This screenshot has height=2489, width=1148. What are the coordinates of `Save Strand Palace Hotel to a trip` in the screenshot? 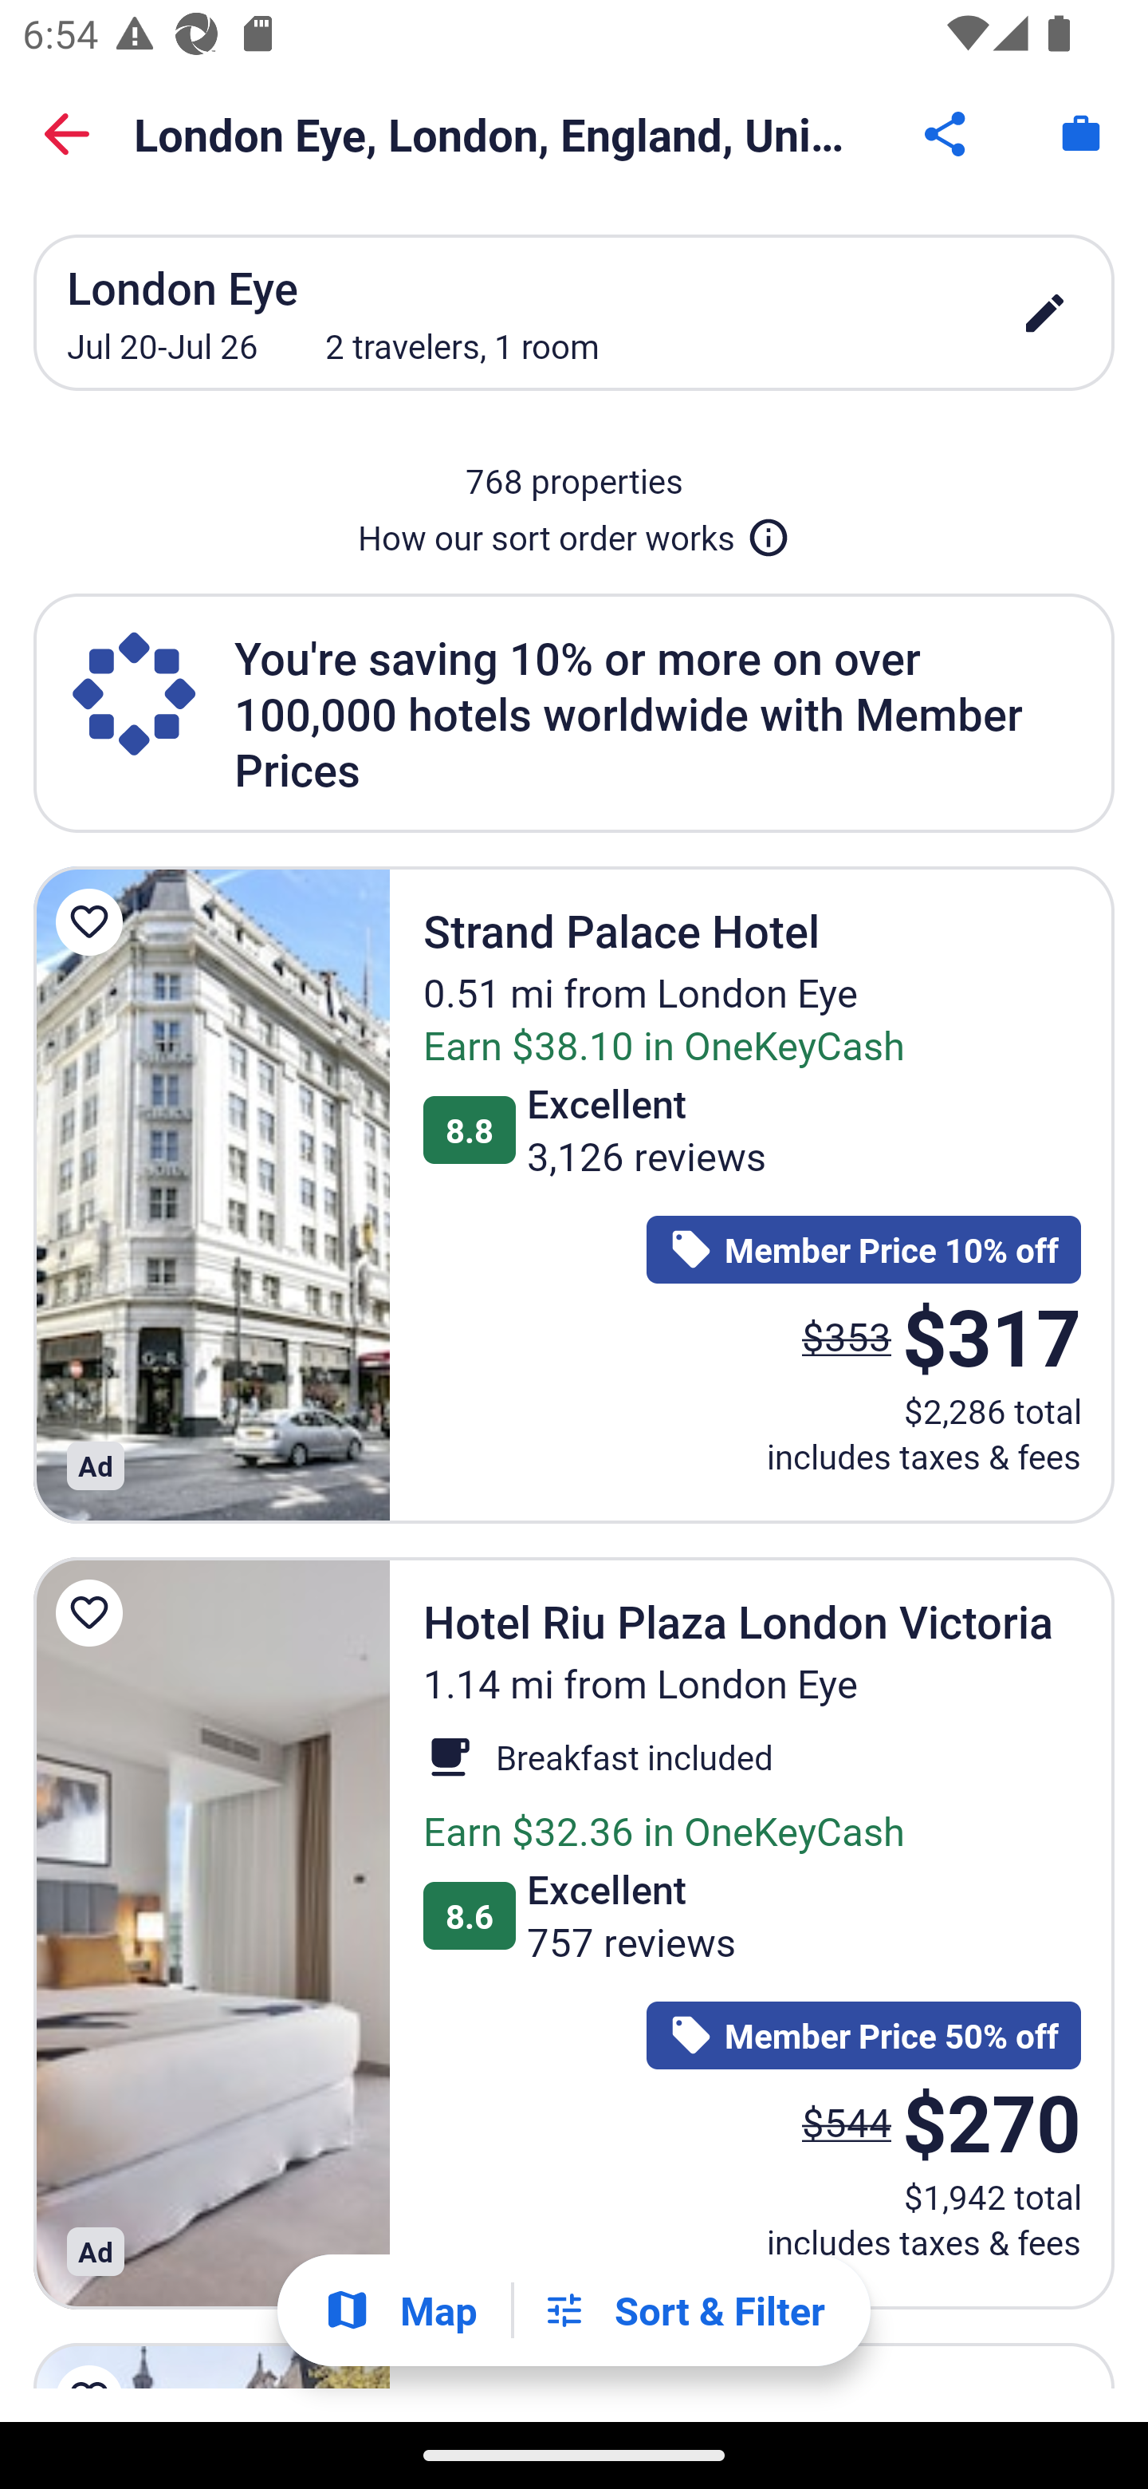 It's located at (94, 922).